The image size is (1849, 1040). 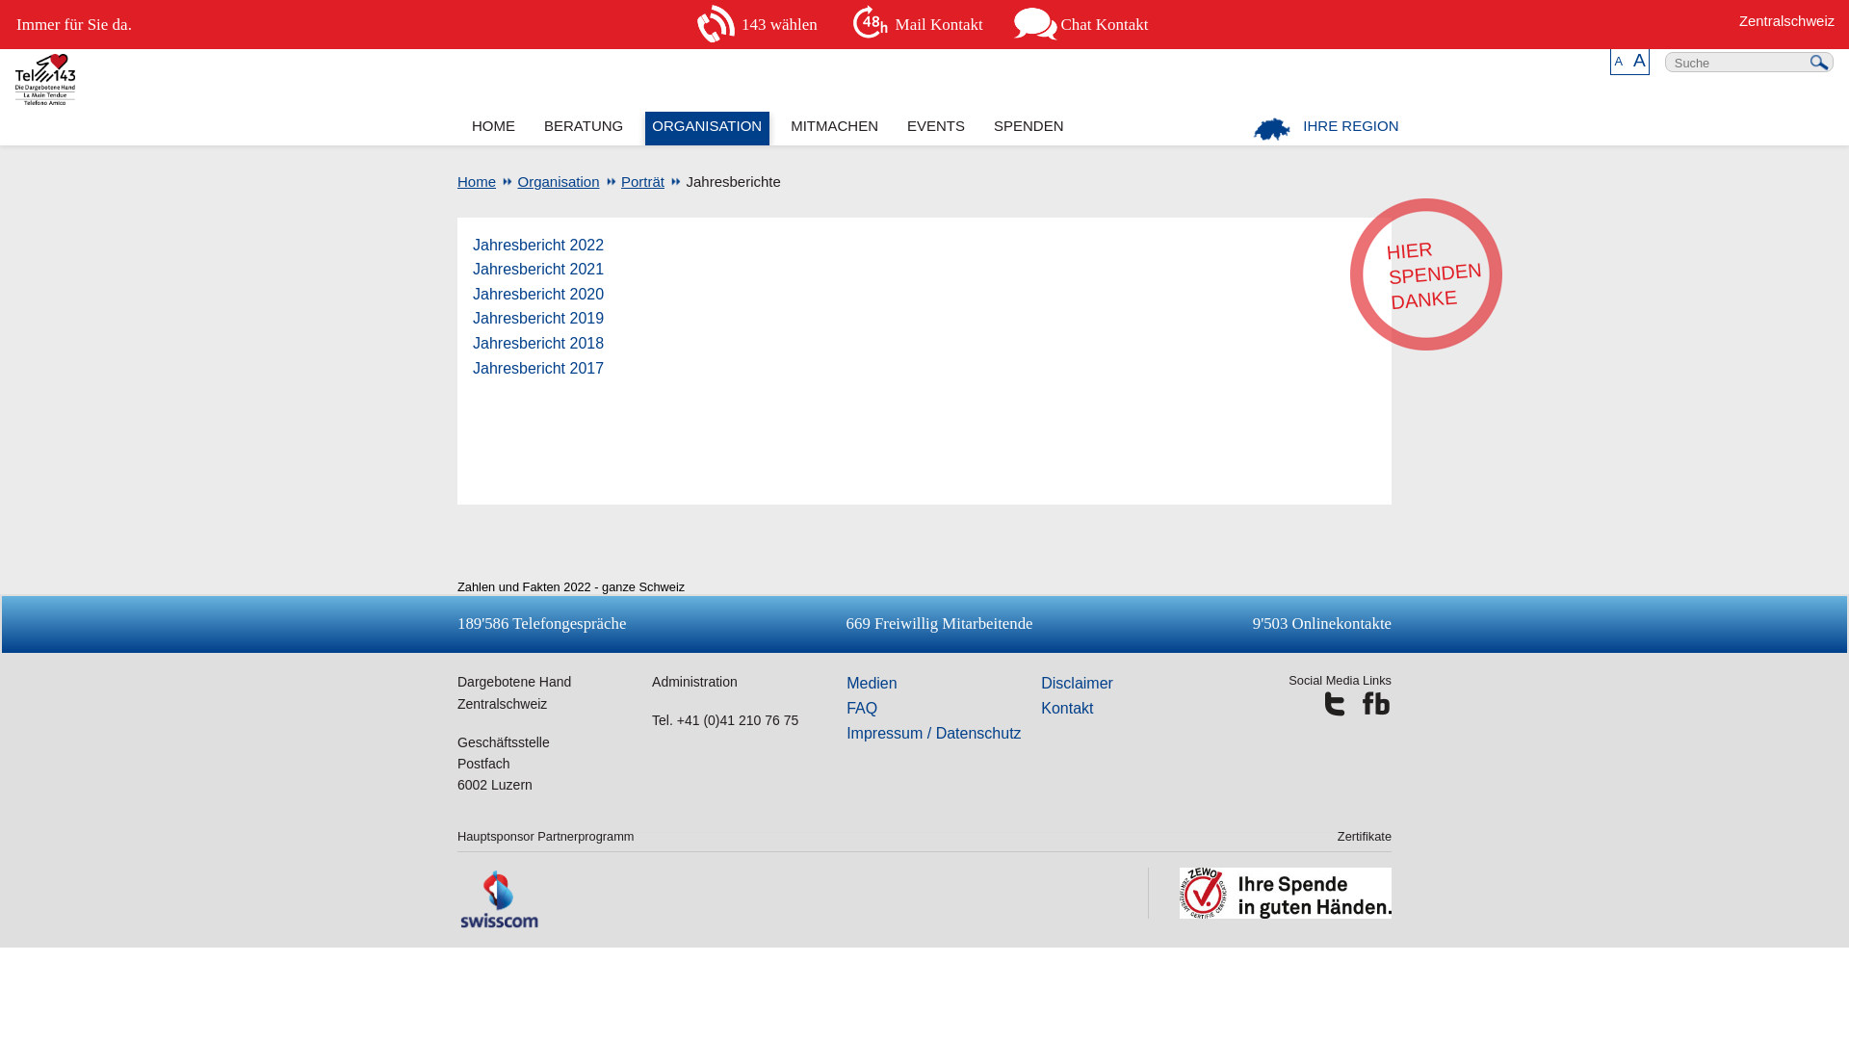 I want to click on Jahresbericht 2019, so click(x=538, y=318).